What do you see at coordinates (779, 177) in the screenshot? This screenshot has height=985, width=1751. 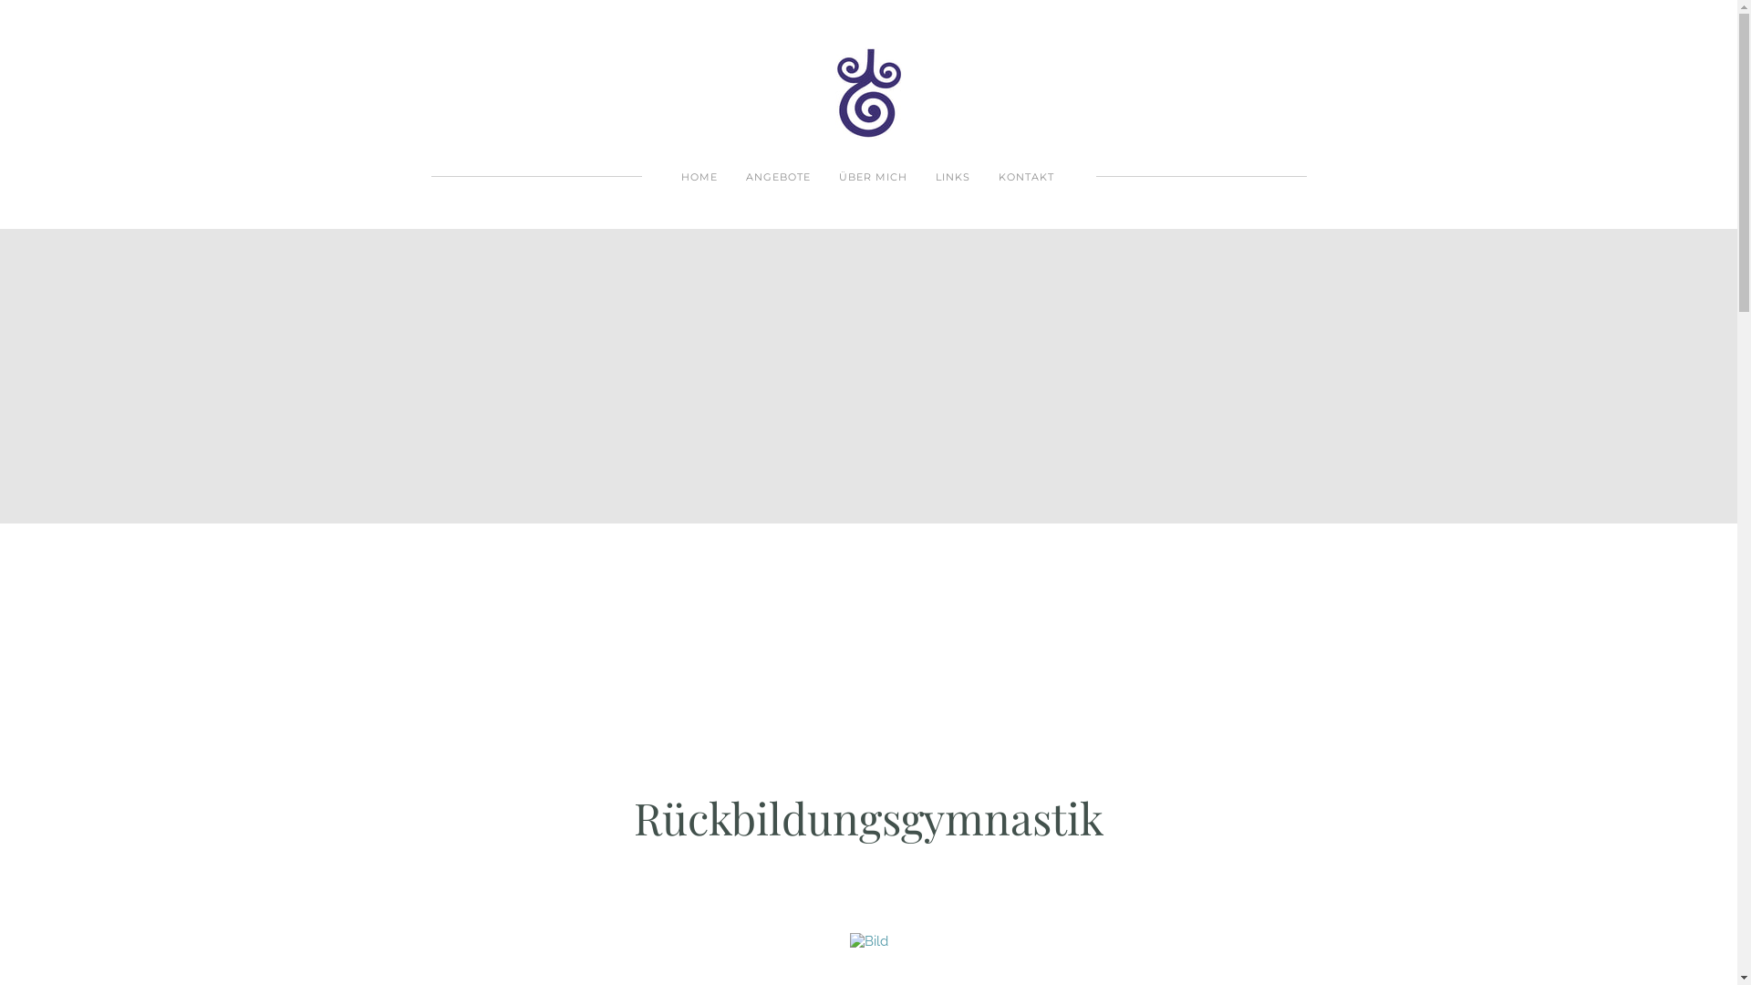 I see `ANGEBOTE` at bounding box center [779, 177].